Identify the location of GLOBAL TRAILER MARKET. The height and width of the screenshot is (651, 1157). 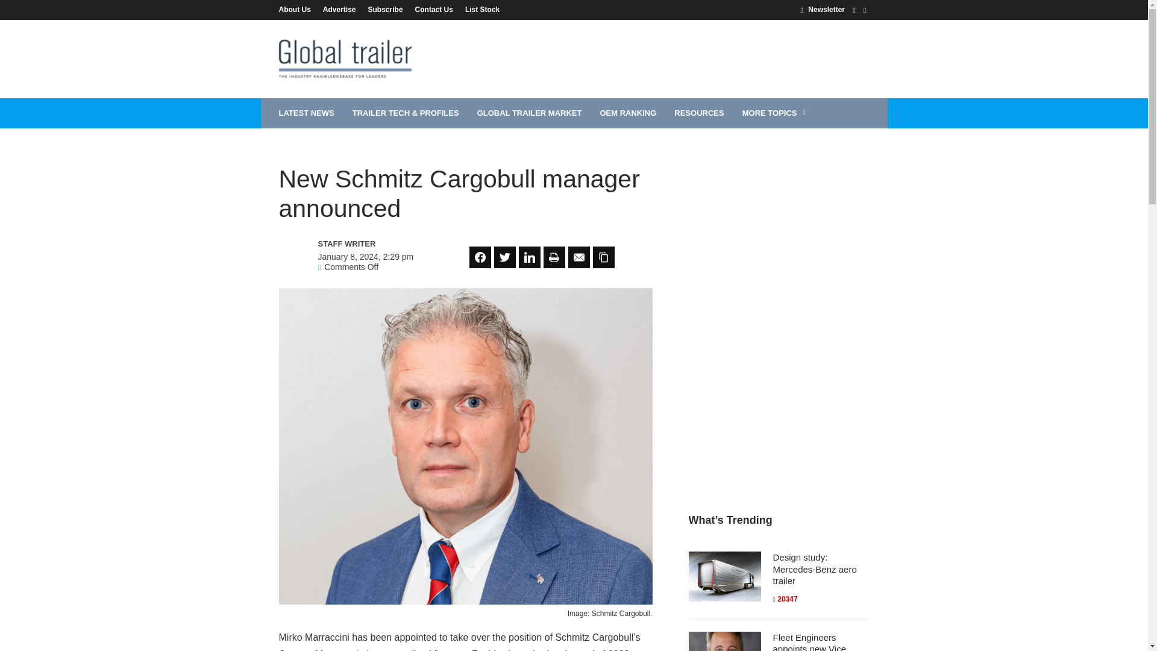
(530, 113).